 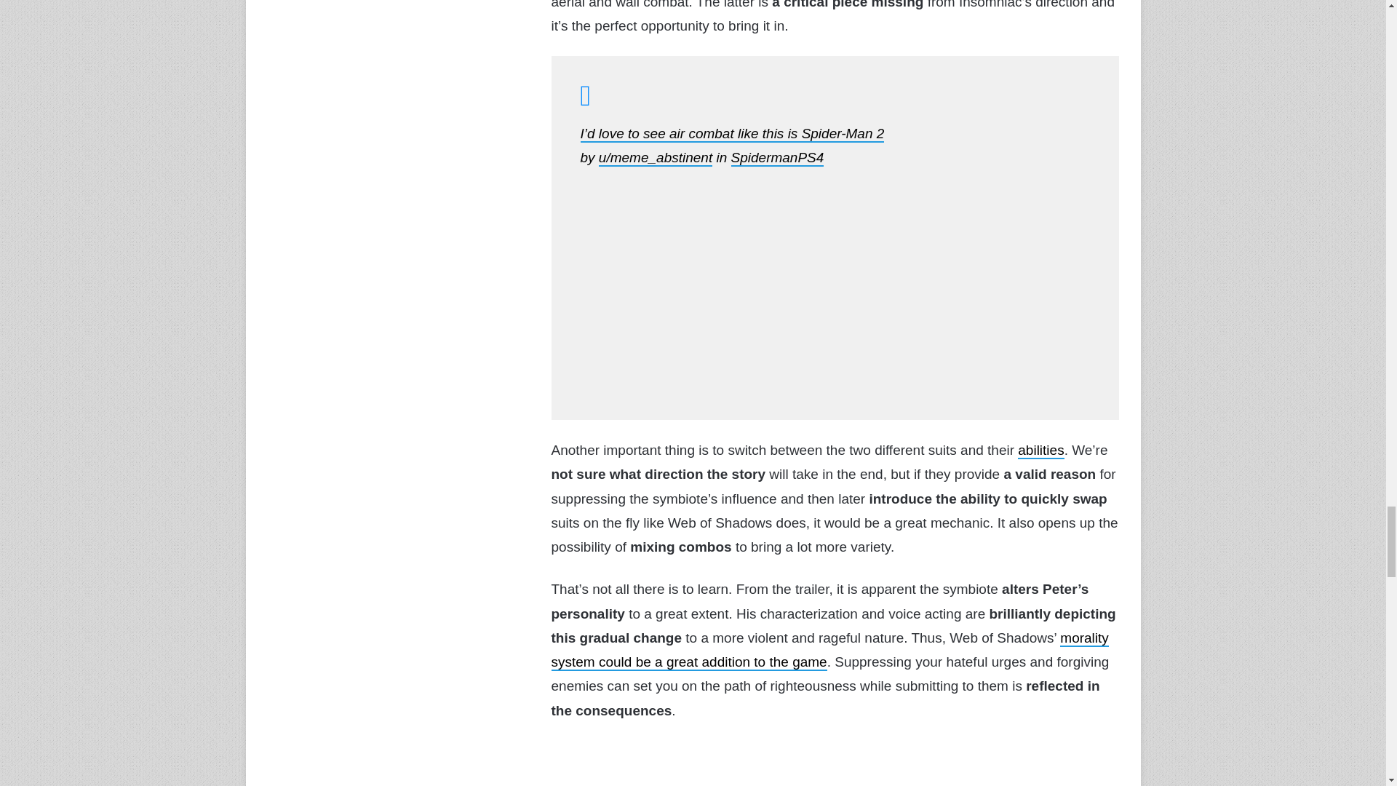 What do you see at coordinates (1040, 450) in the screenshot?
I see `abilities` at bounding box center [1040, 450].